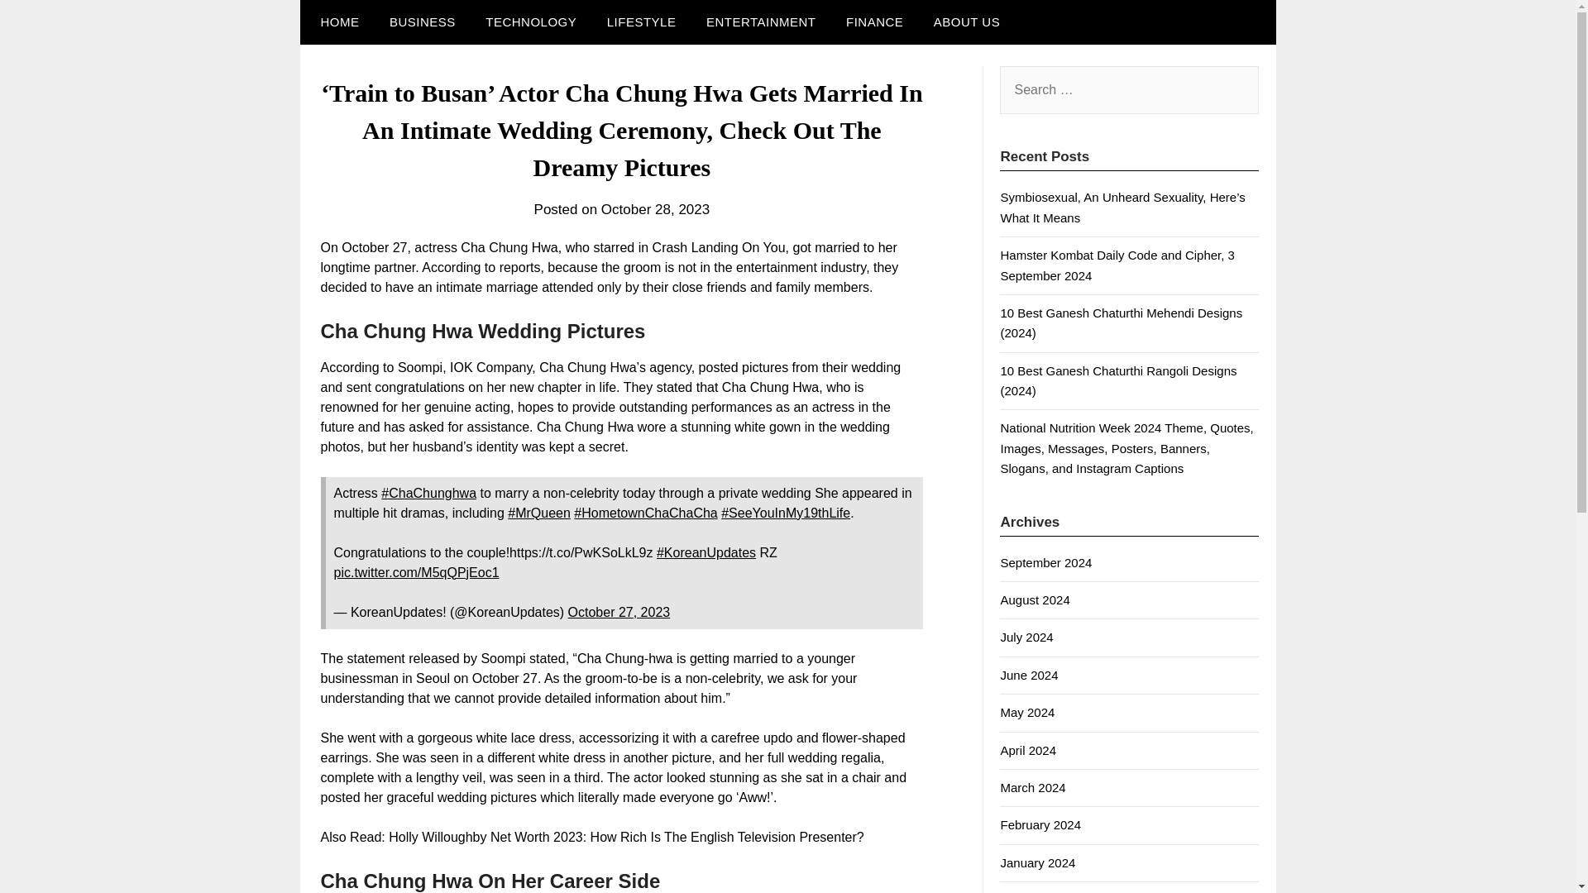 This screenshot has width=1588, height=893. I want to click on April 2024, so click(1027, 749).